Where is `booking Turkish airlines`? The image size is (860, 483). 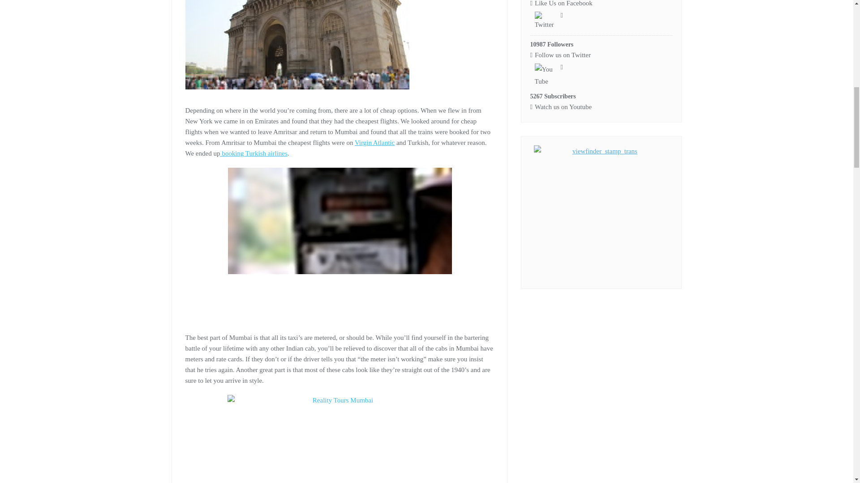
booking Turkish airlines is located at coordinates (254, 153).